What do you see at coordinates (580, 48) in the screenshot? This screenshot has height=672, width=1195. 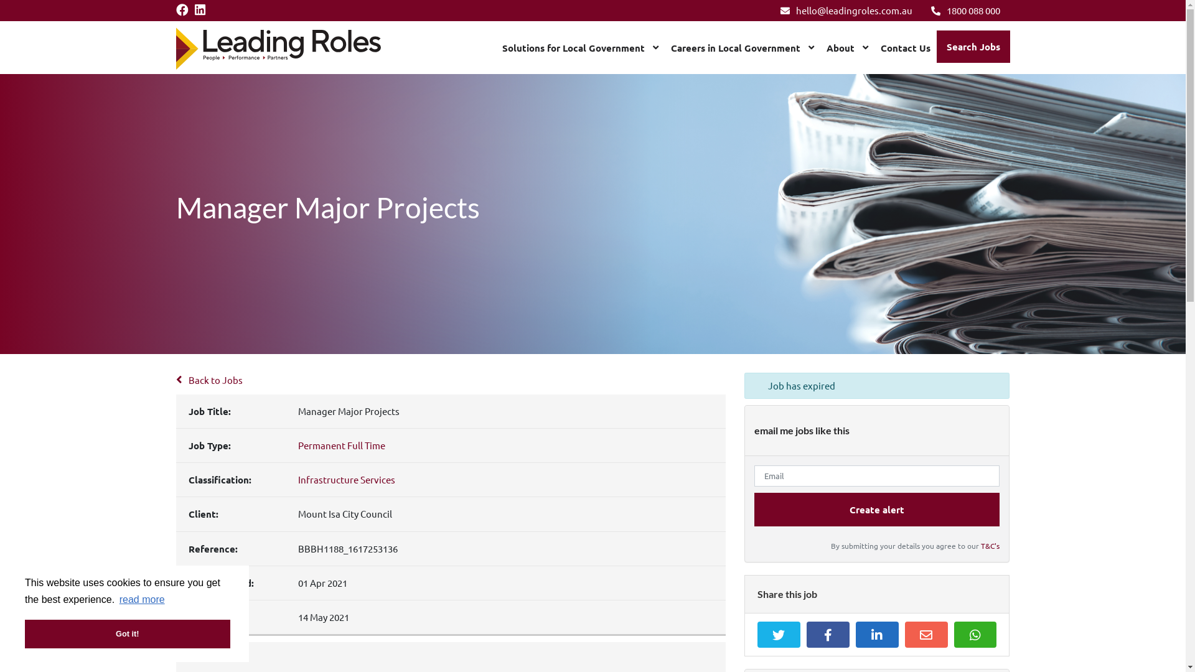 I see `Solutions for Local Government` at bounding box center [580, 48].